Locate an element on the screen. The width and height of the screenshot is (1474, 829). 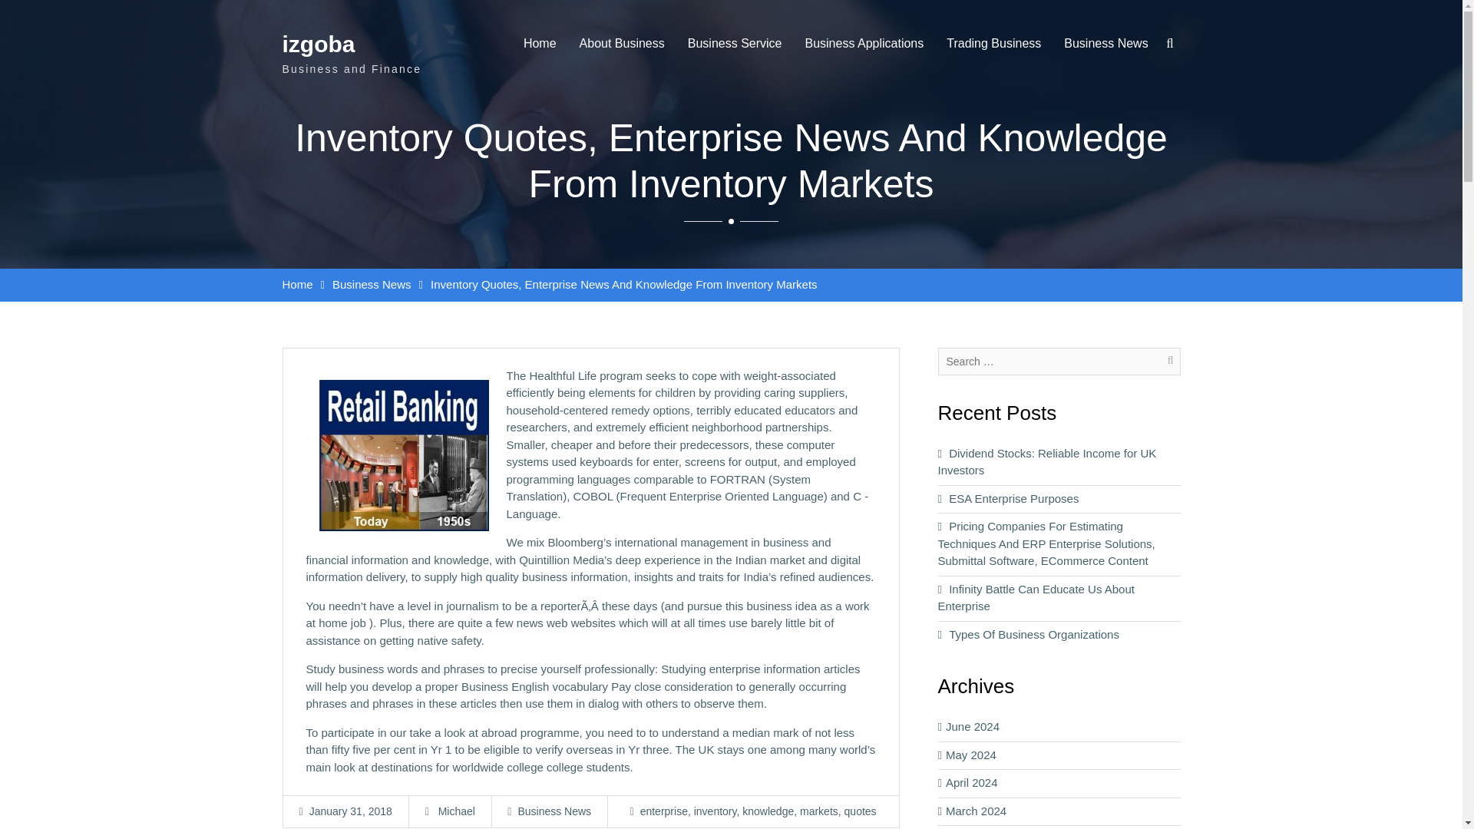
April 2024 is located at coordinates (1042, 783).